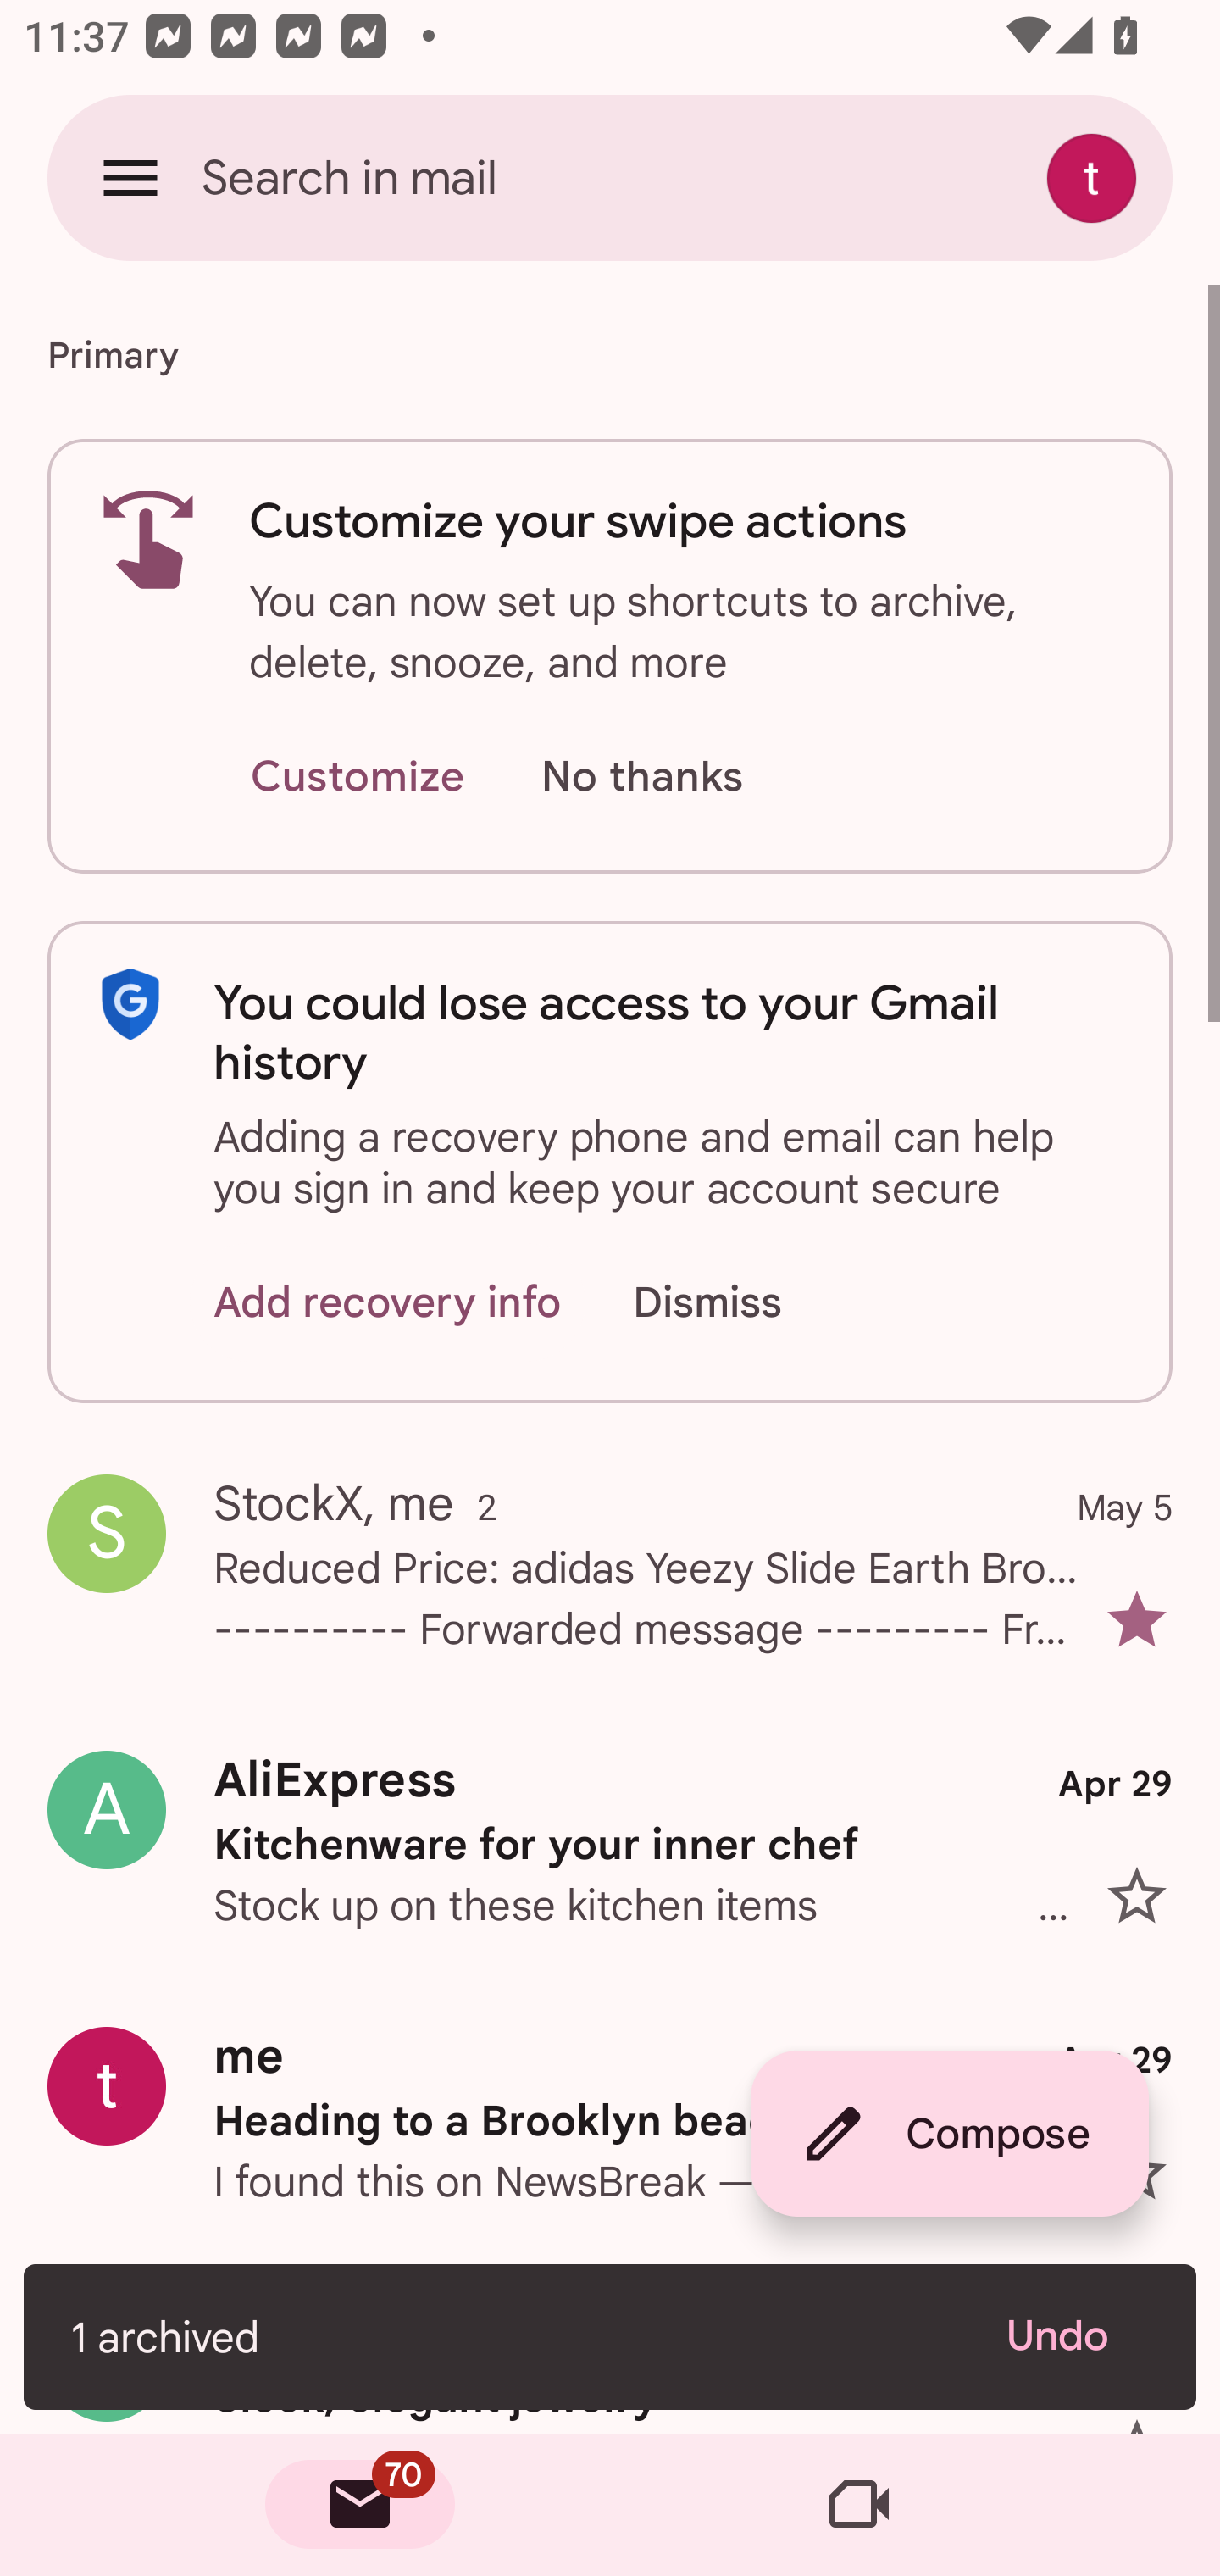 Image resolution: width=1220 pixels, height=2576 pixels. What do you see at coordinates (1078, 2336) in the screenshot?
I see `Undo` at bounding box center [1078, 2336].